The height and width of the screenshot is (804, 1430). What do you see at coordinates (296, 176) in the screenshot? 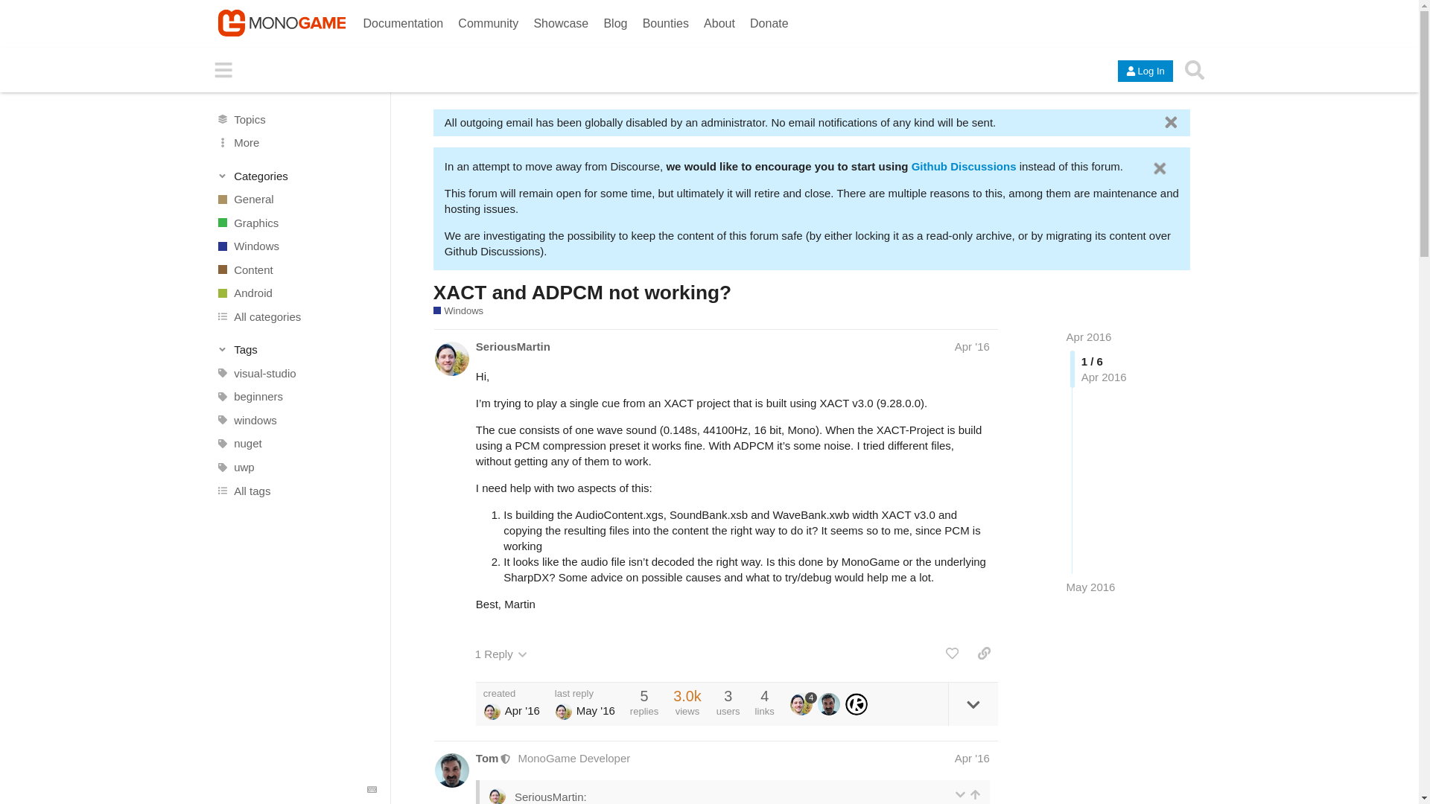
I see `Categories` at bounding box center [296, 176].